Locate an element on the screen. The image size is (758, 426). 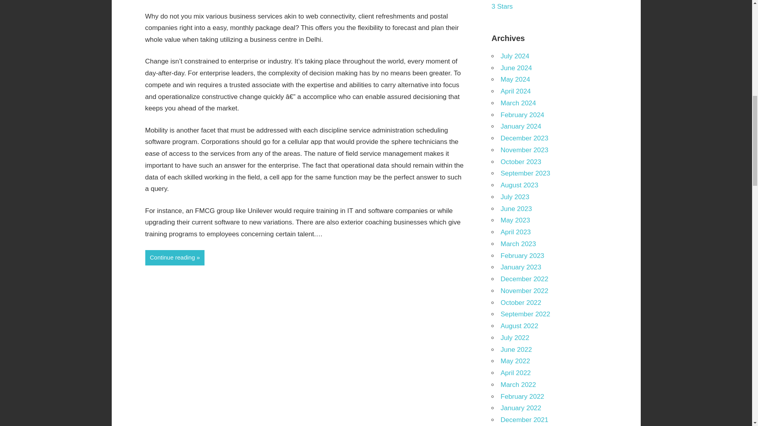
Continue reading is located at coordinates (175, 257).